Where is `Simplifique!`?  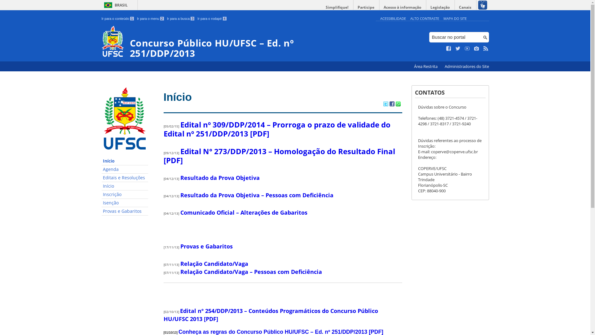 Simplifique! is located at coordinates (337, 7).